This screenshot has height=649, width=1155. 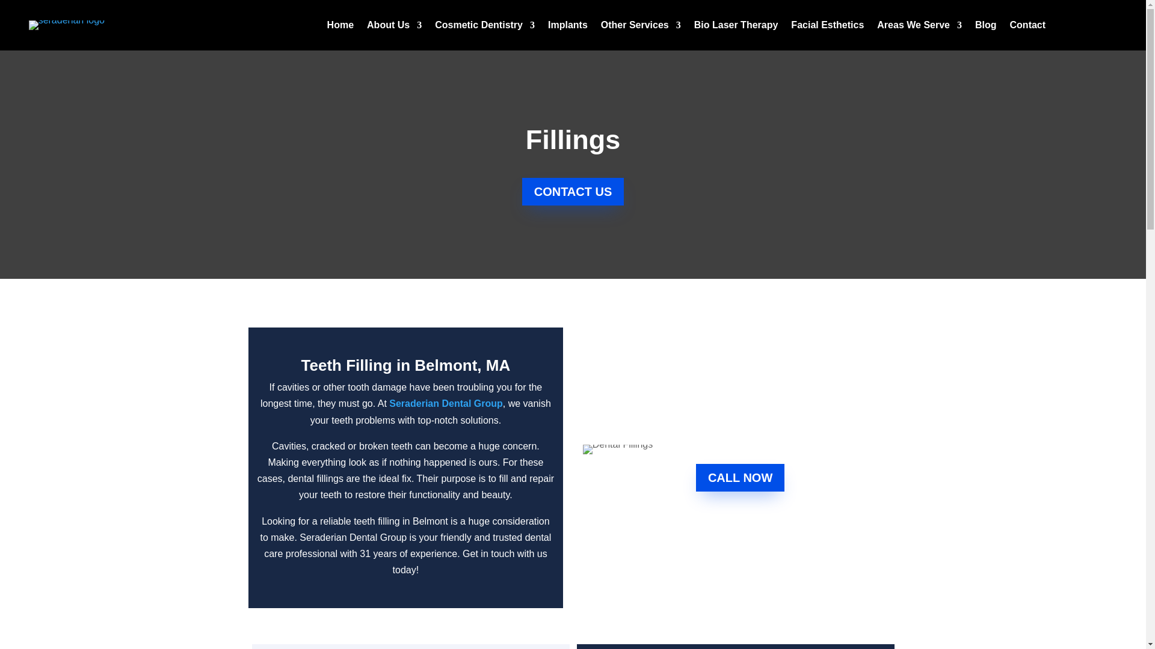 I want to click on About Us, so click(x=394, y=28).